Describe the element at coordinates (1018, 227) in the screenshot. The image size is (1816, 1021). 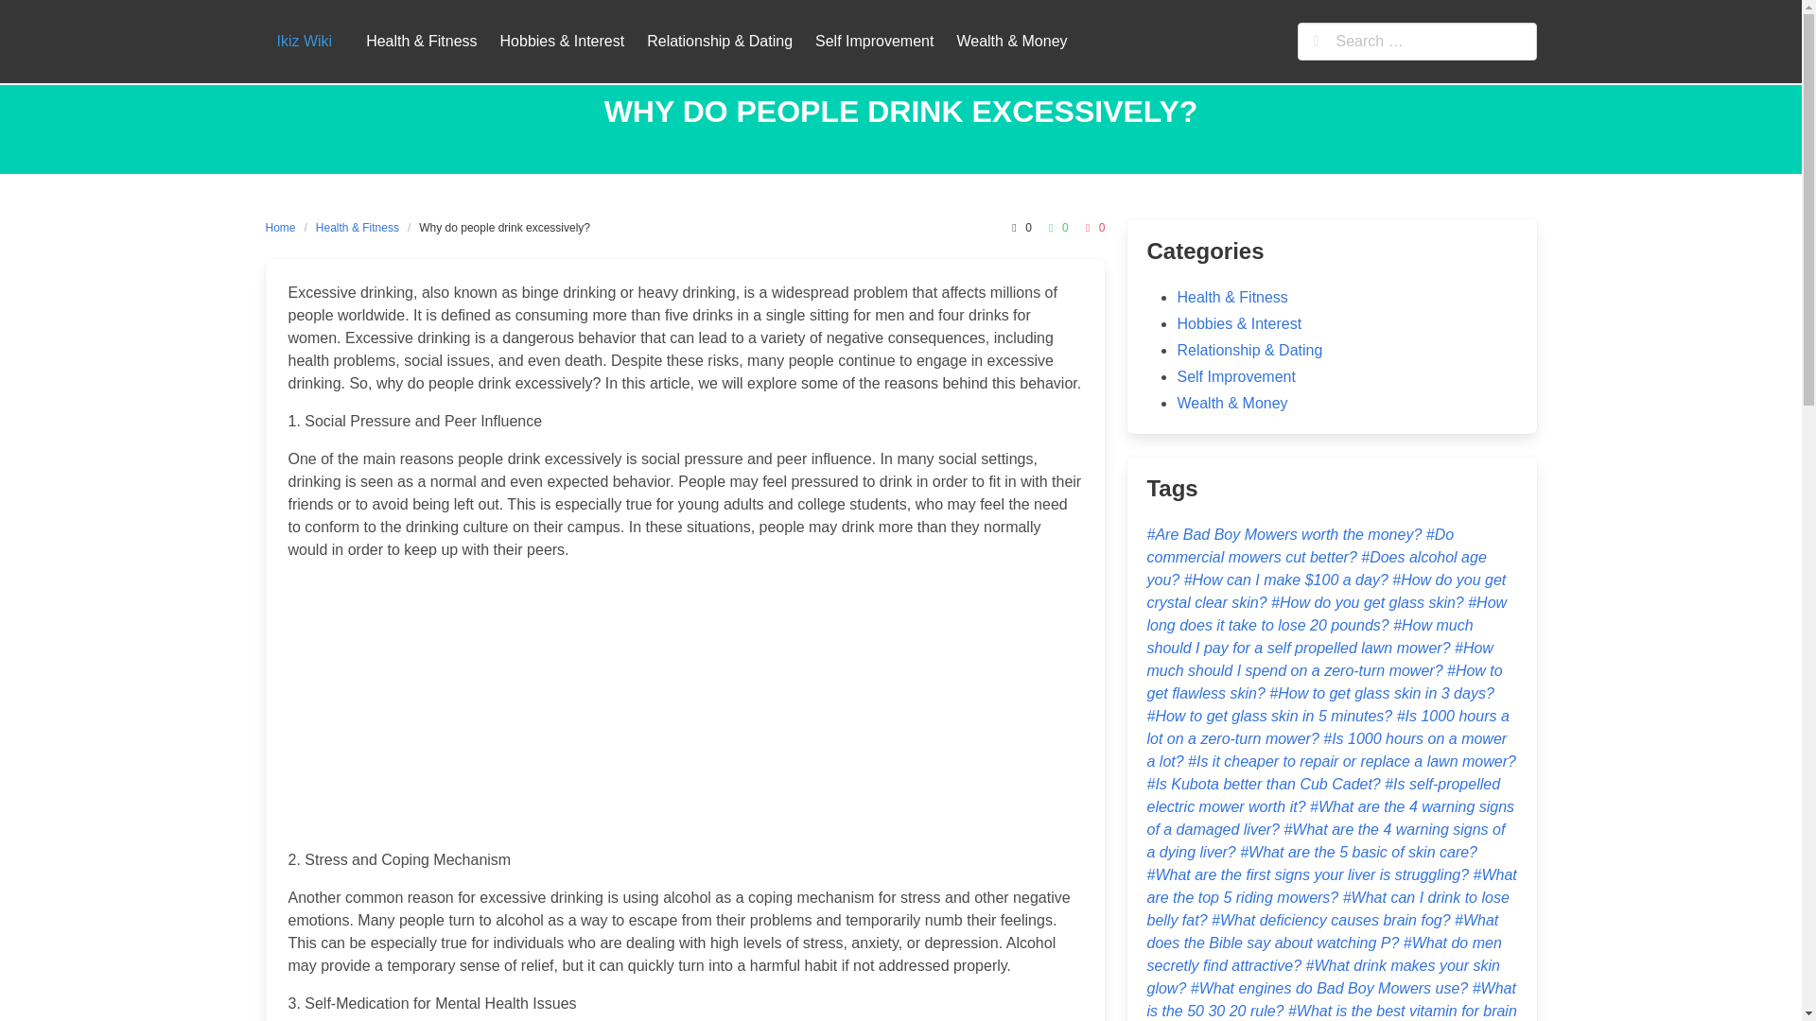
I see `0` at that location.